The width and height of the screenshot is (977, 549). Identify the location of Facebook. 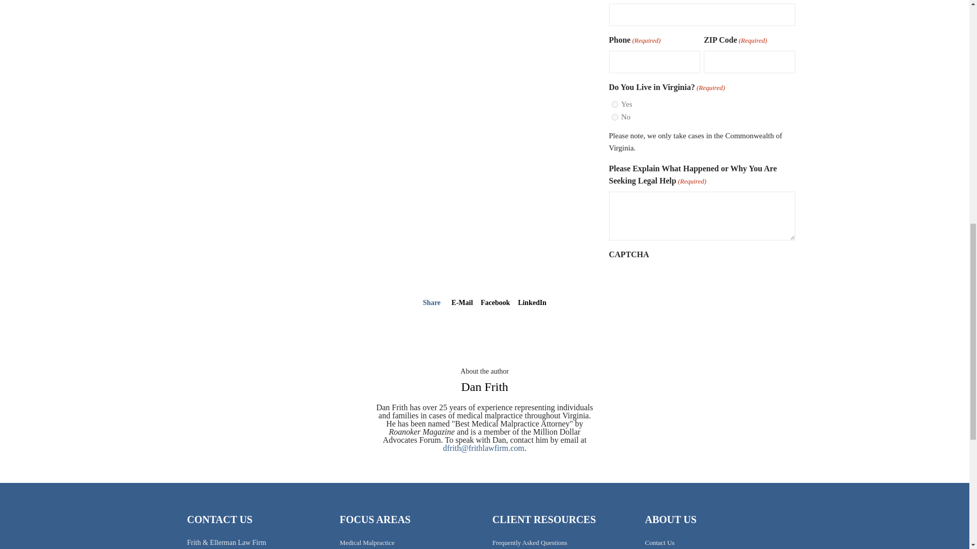
(495, 302).